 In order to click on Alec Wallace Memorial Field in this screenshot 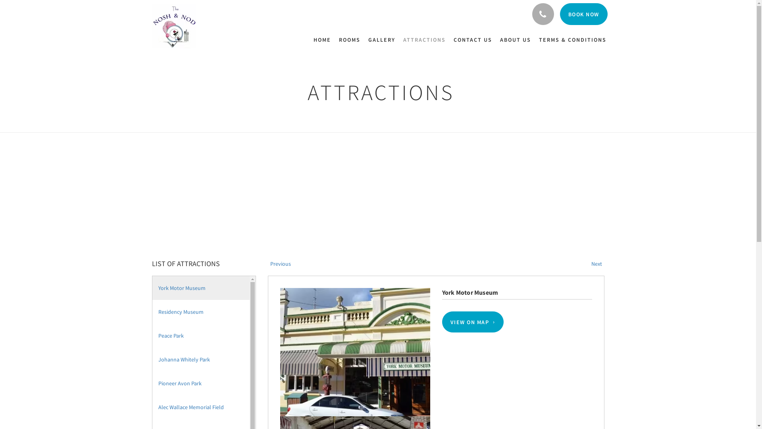, I will do `click(201, 407)`.